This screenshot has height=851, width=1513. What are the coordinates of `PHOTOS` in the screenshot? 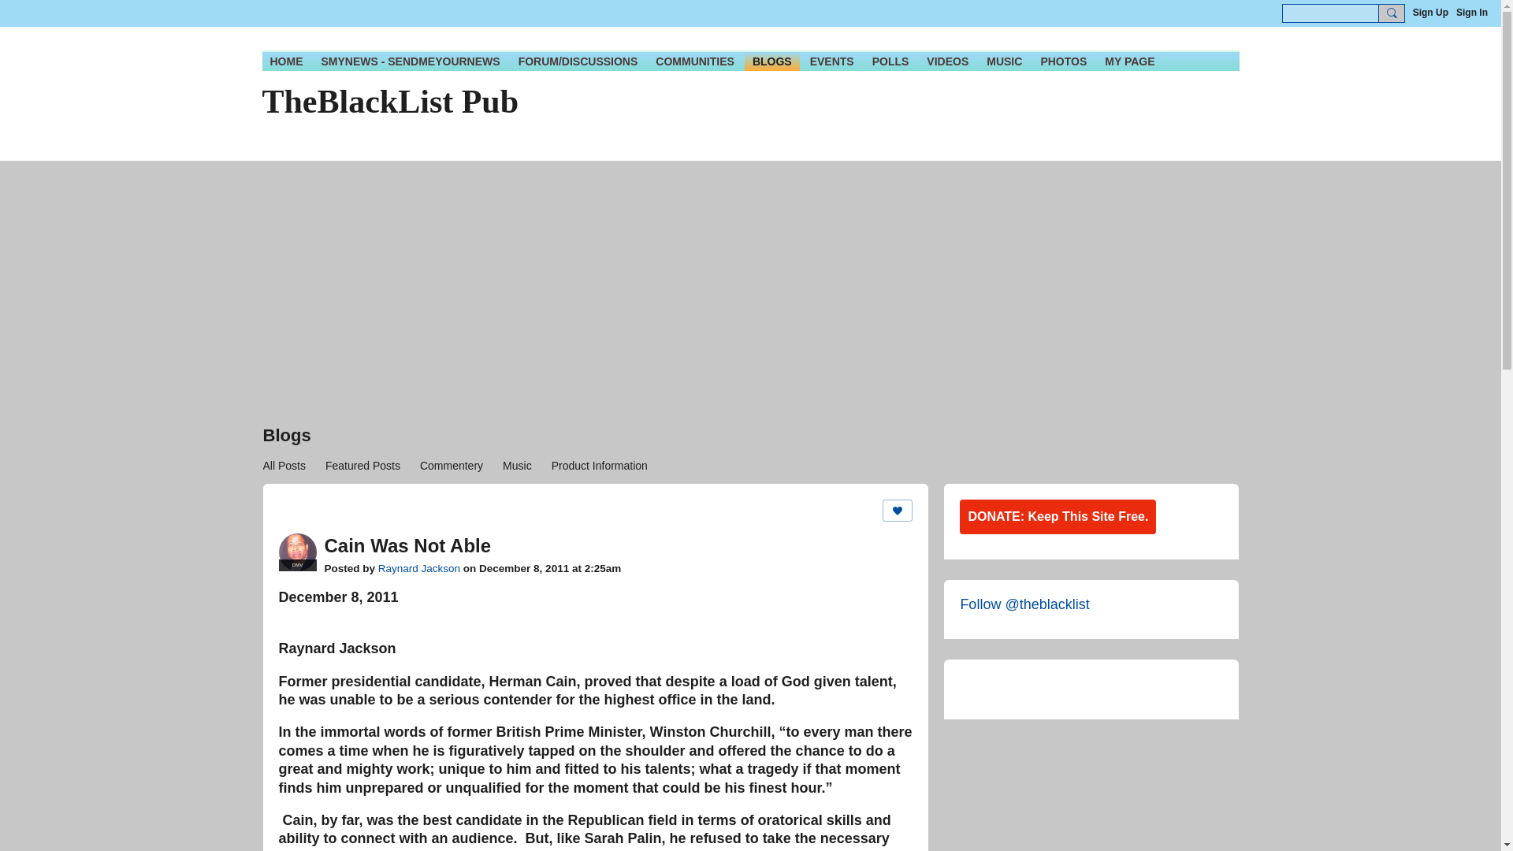 It's located at (1062, 61).